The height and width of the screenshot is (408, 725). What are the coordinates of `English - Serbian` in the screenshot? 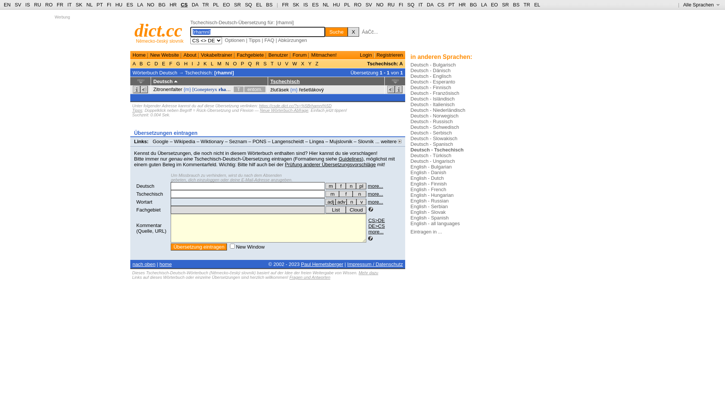 It's located at (429, 206).